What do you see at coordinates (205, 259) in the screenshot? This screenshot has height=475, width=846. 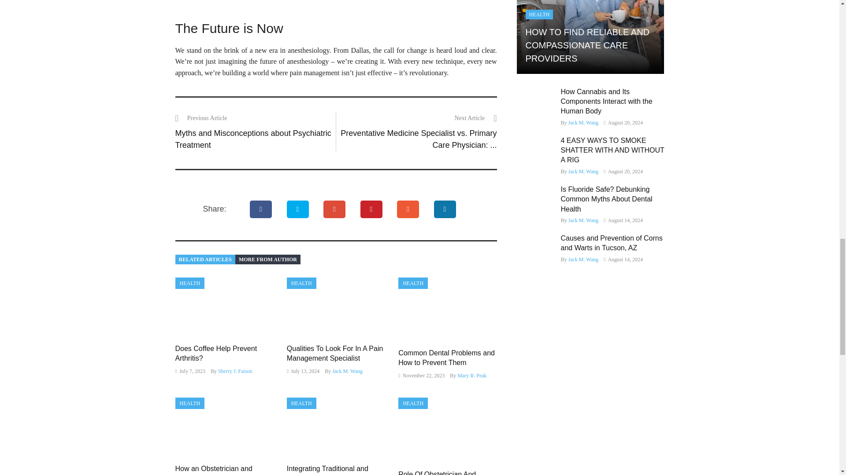 I see `RELATED ARTICLES` at bounding box center [205, 259].